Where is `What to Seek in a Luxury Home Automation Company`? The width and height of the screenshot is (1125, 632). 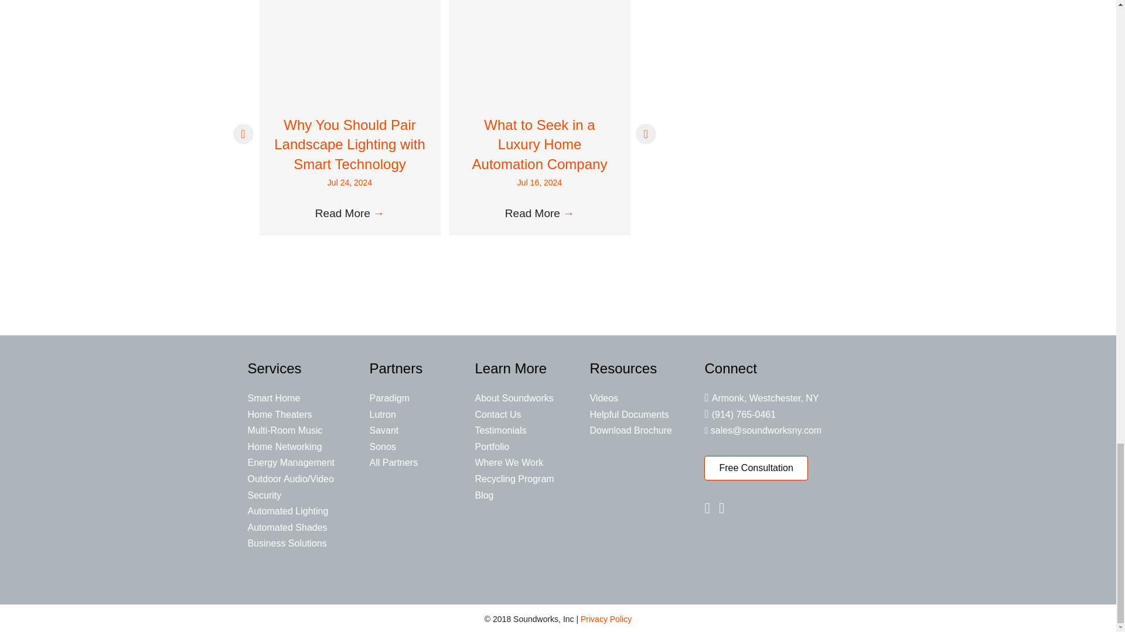
What to Seek in a Luxury Home Automation Company is located at coordinates (539, 39).